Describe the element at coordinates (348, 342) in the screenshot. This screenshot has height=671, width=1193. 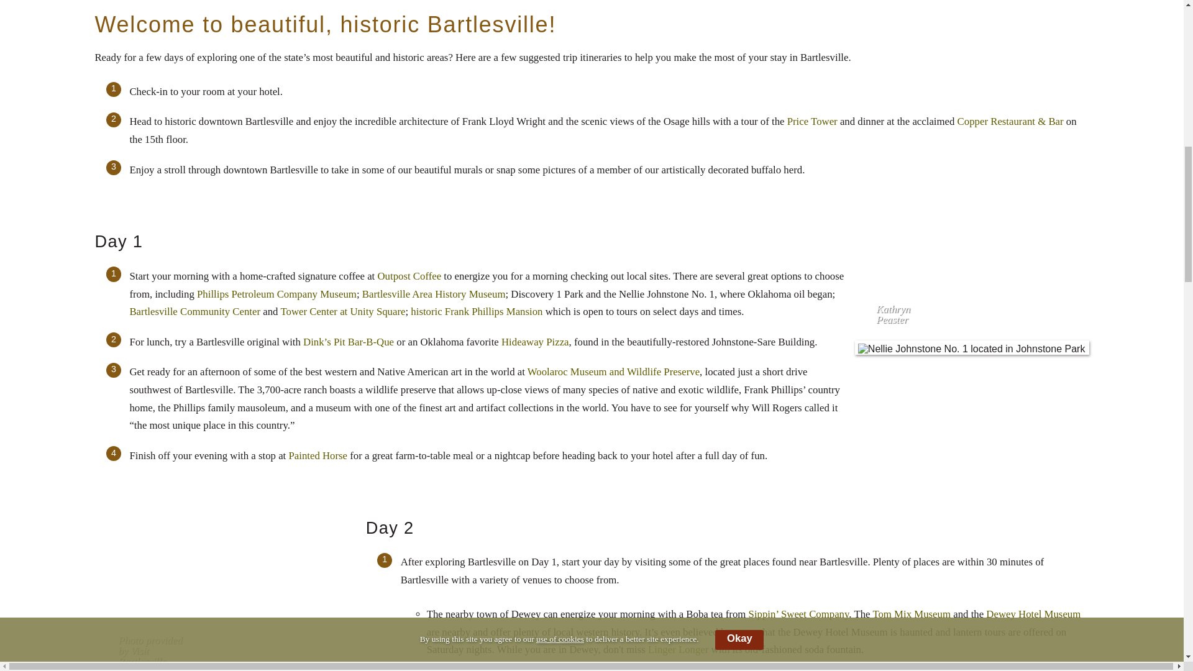
I see `See Dink's menu online` at that location.